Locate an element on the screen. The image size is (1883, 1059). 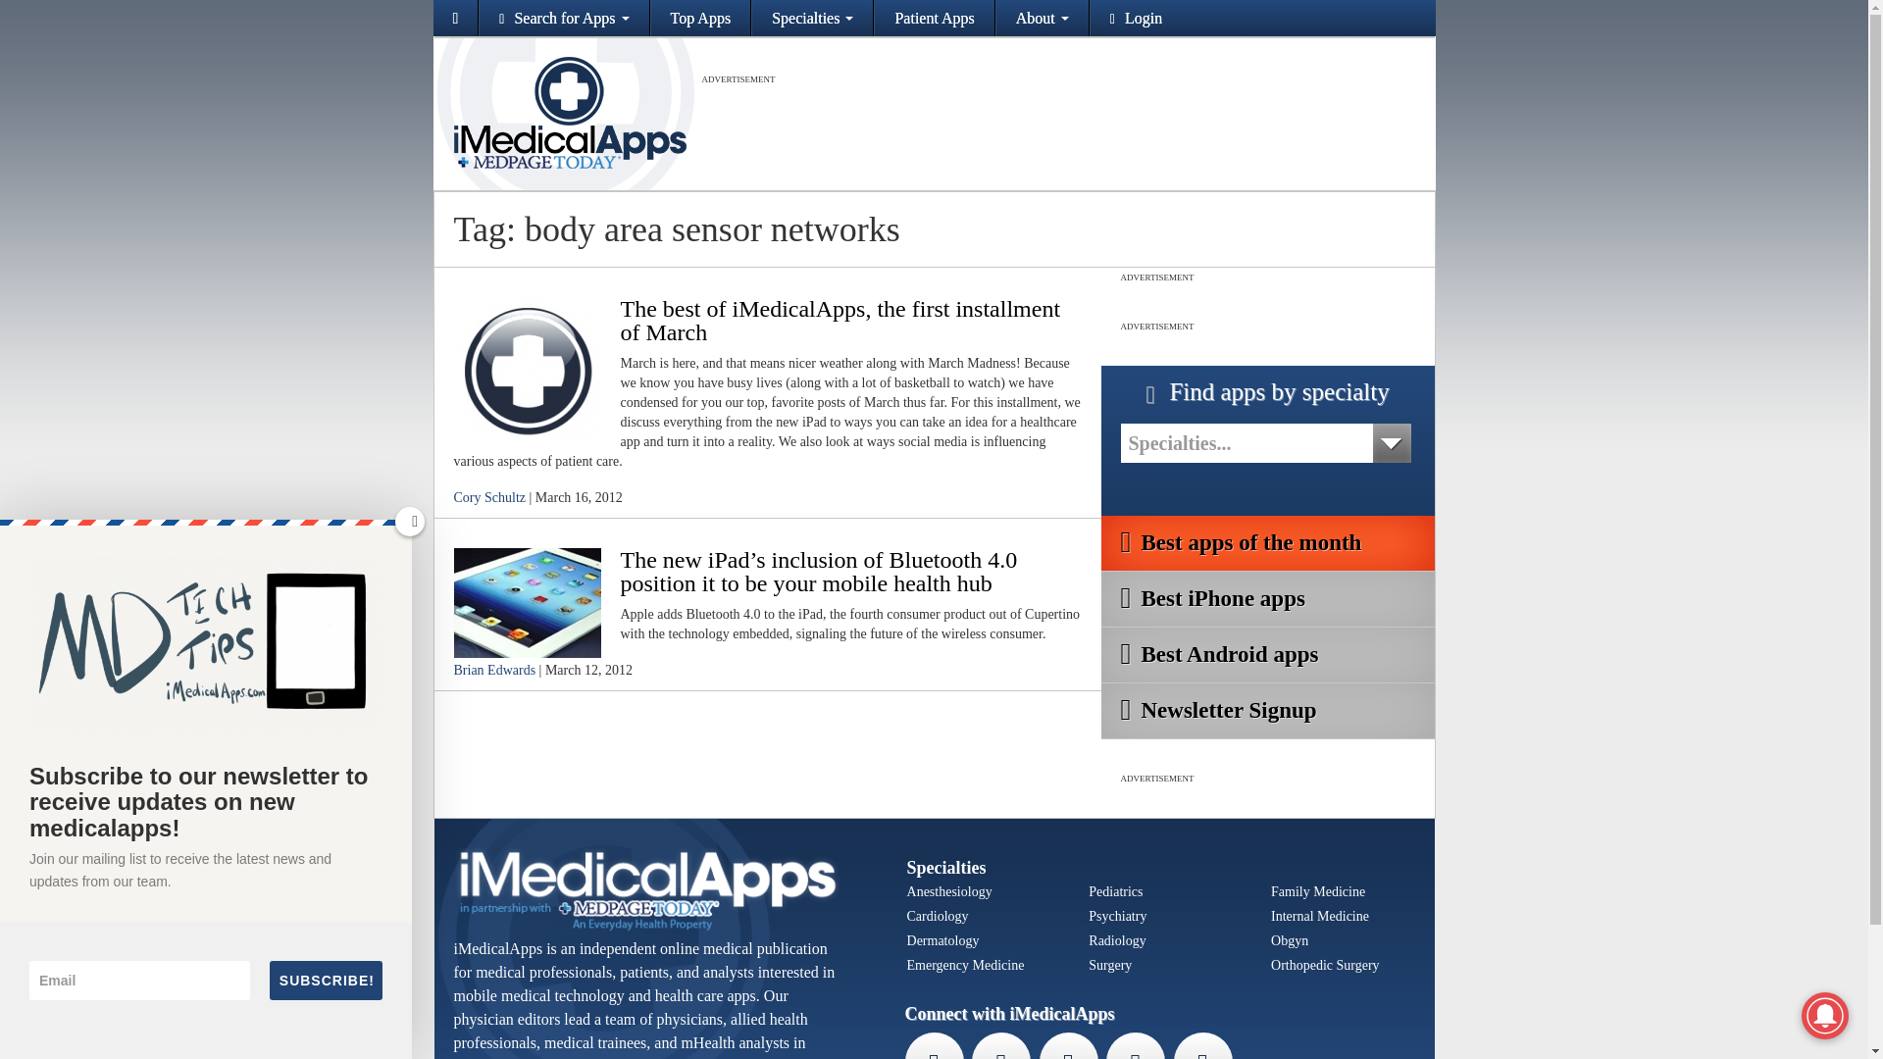
The best of iMedicalApps, the first installment of March is located at coordinates (527, 369).